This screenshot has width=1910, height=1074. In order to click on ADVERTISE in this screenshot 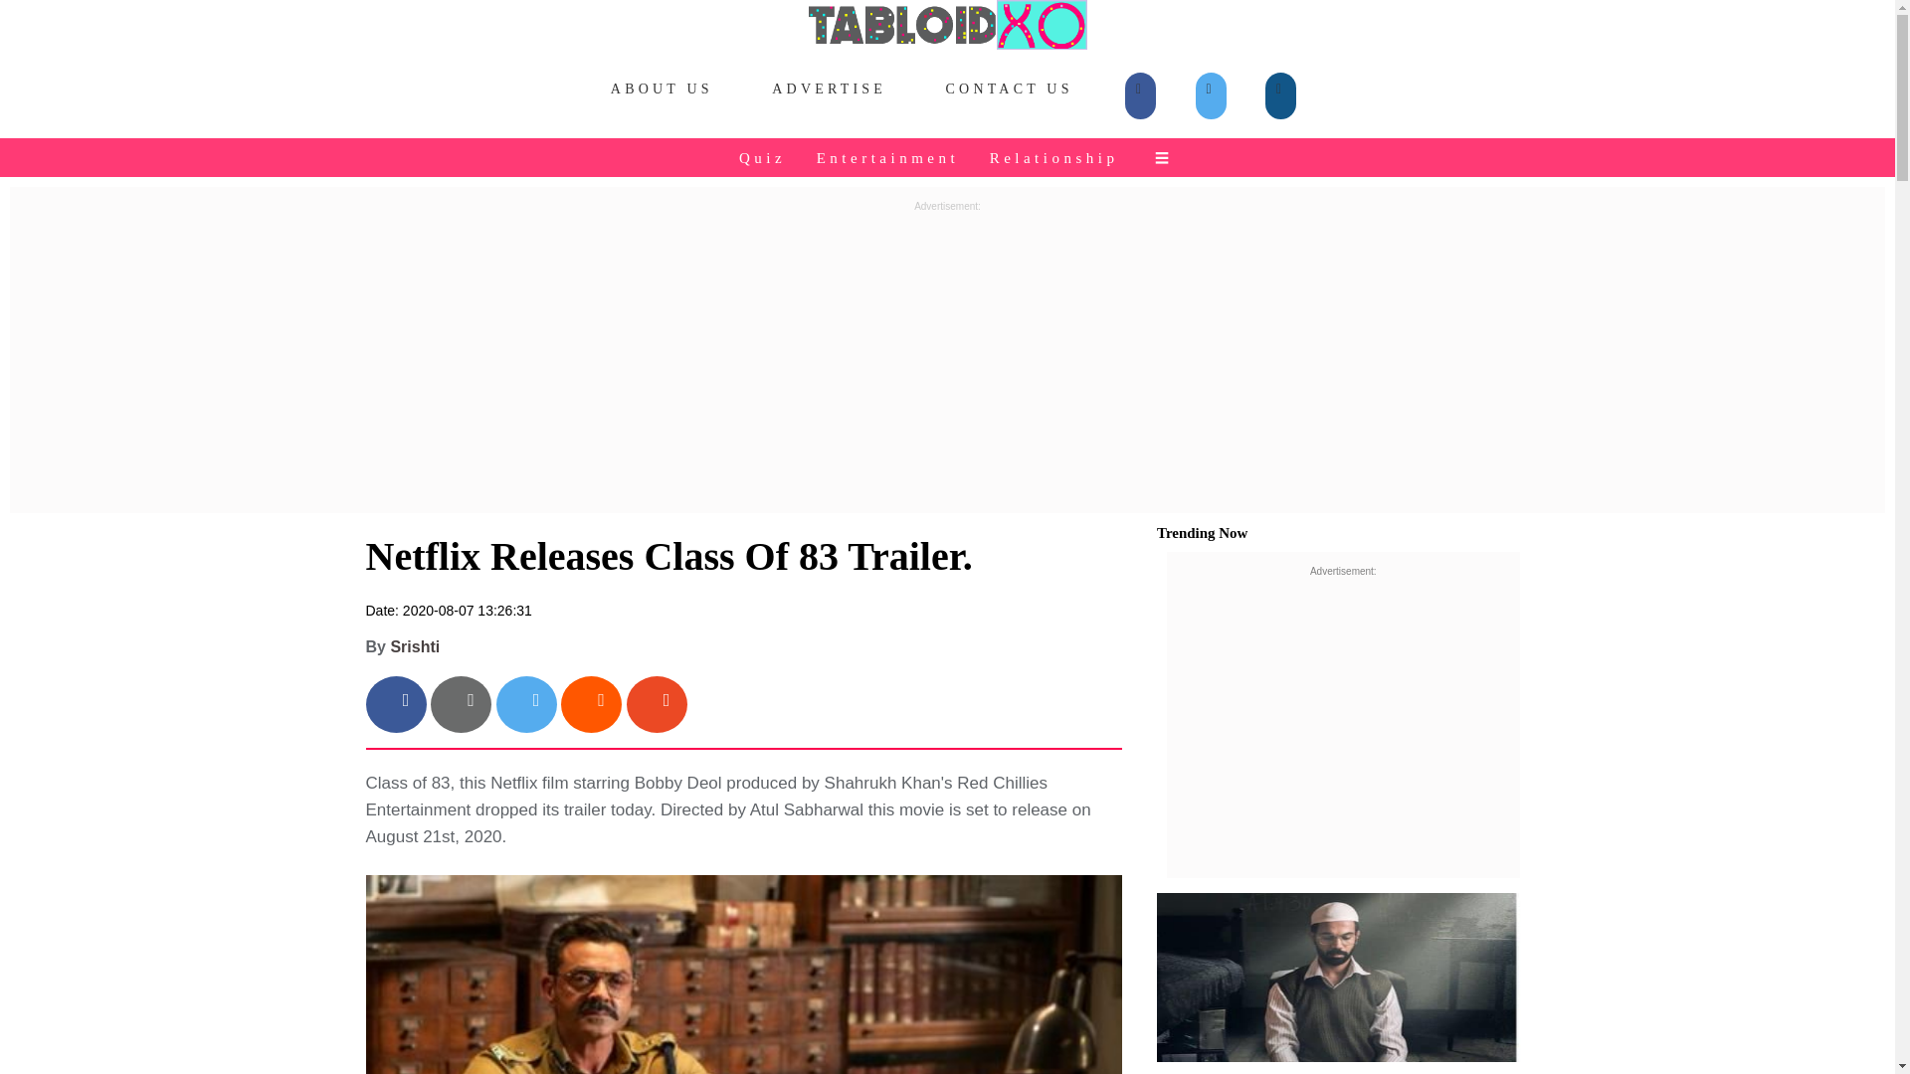, I will do `click(829, 89)`.